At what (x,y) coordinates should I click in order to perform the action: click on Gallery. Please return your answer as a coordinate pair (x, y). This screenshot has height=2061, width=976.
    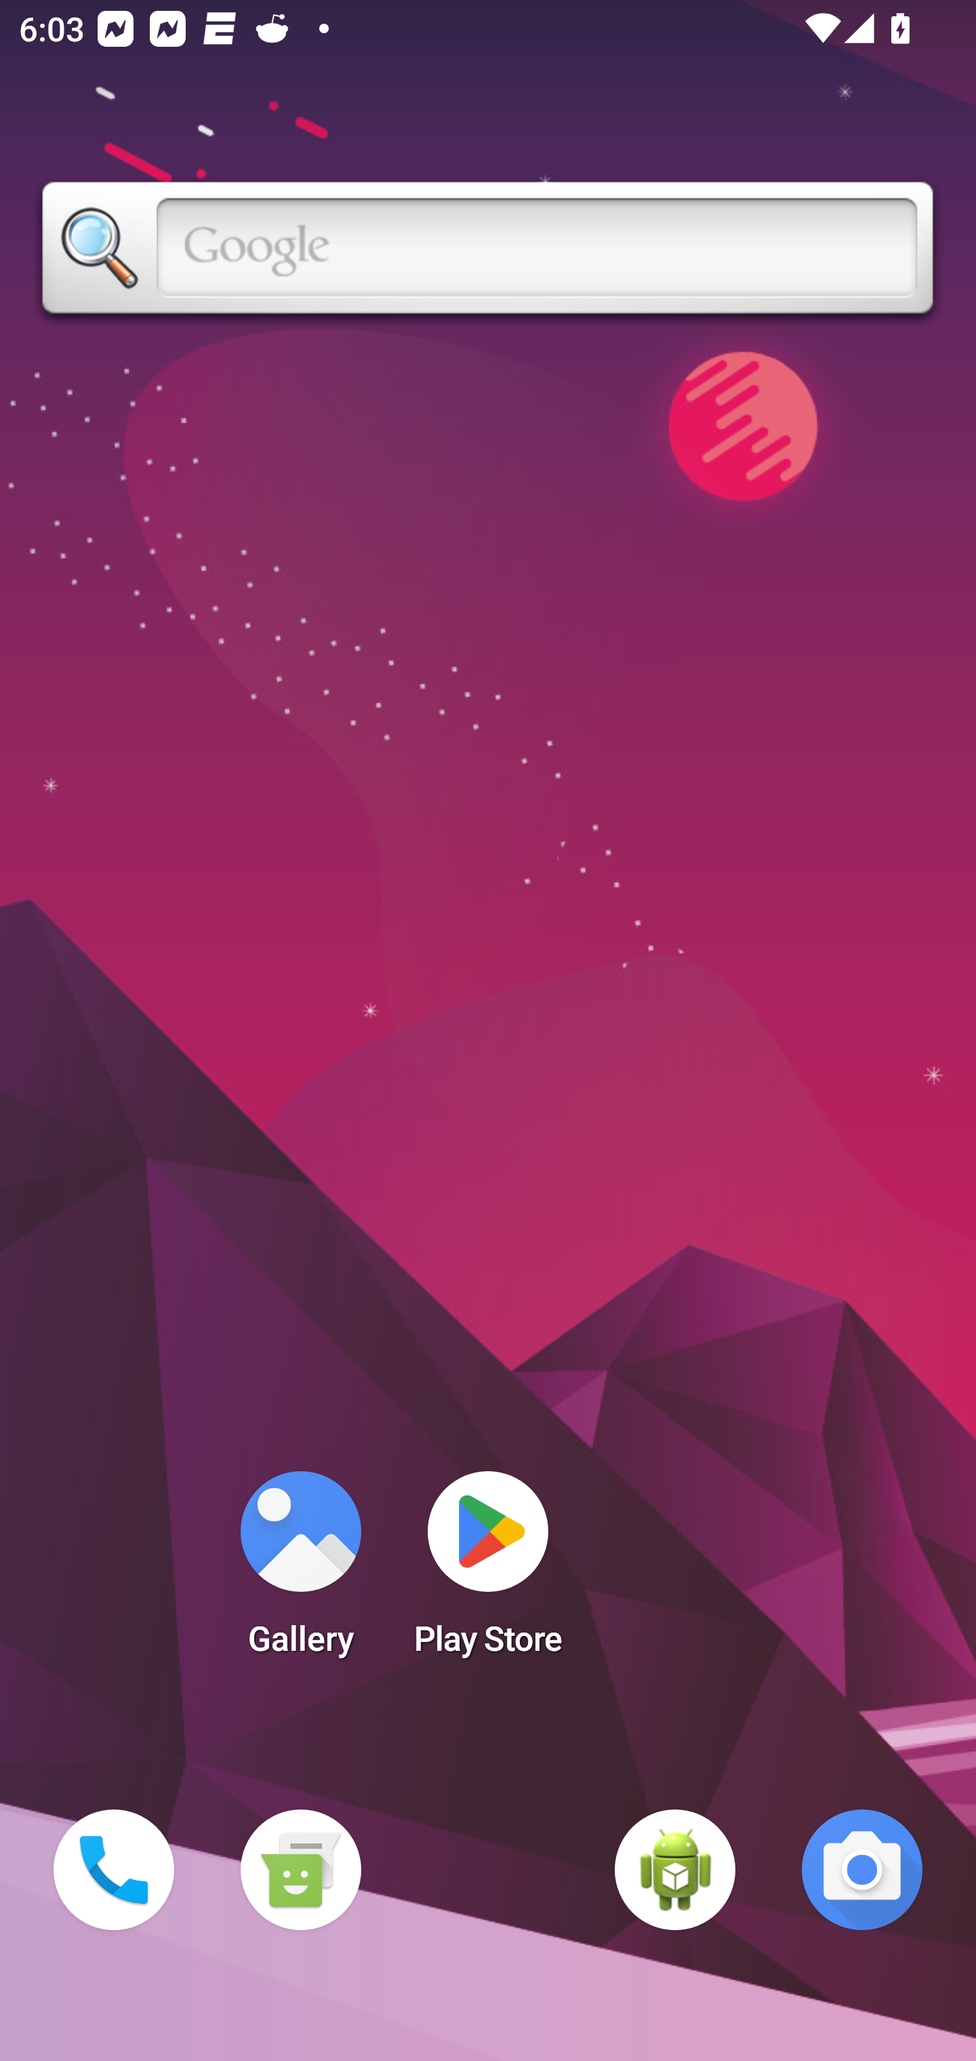
    Looking at the image, I should click on (300, 1572).